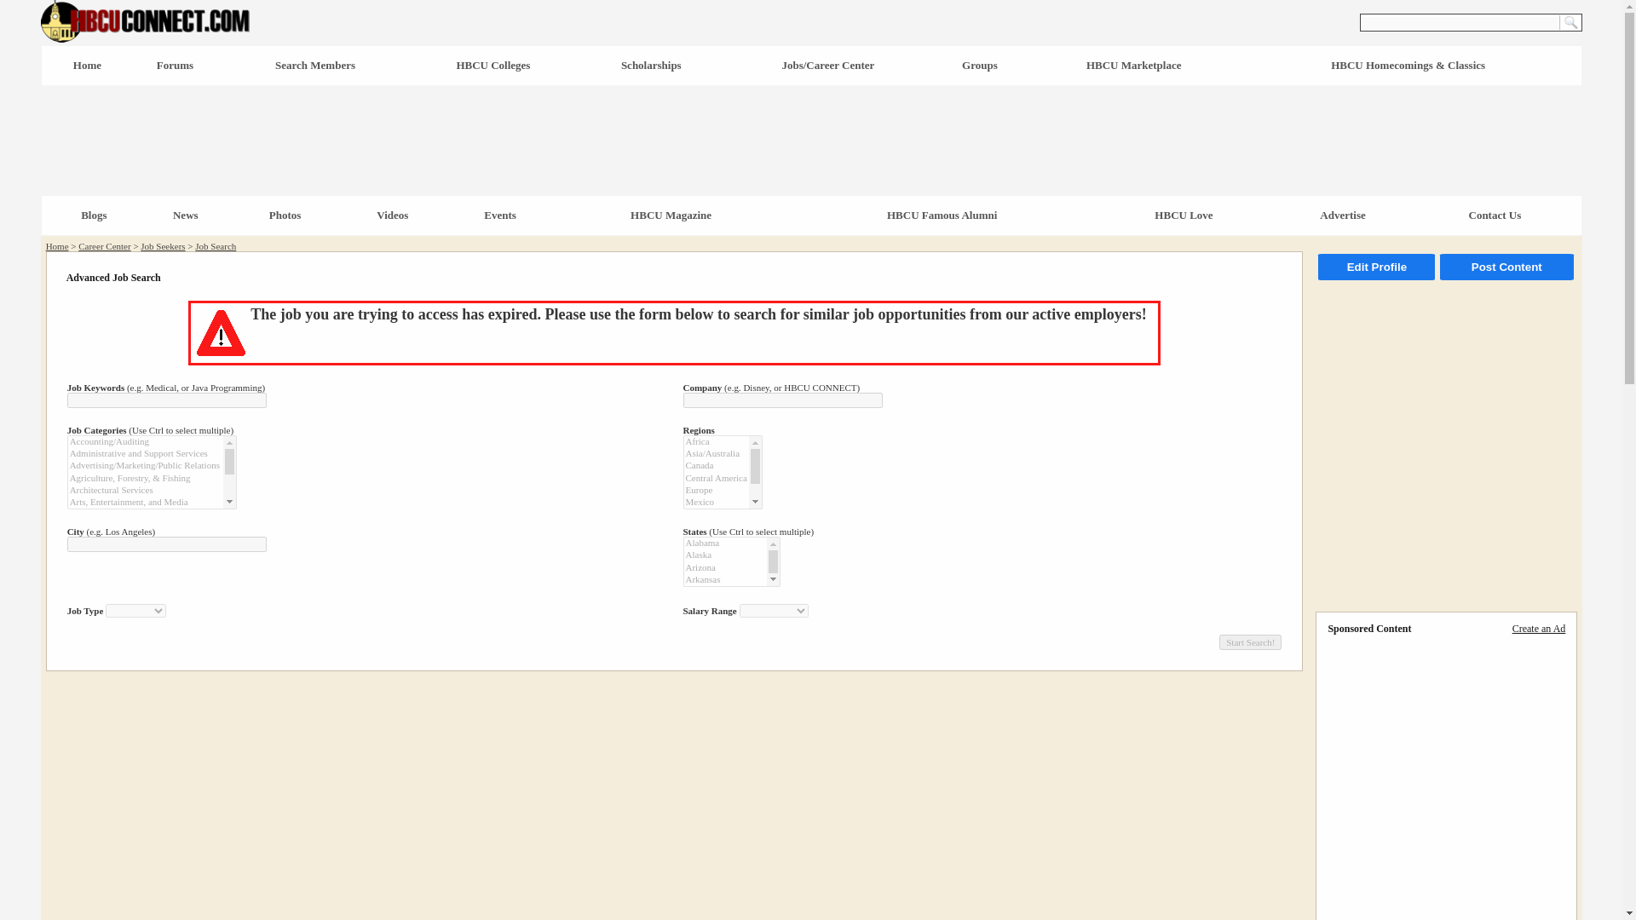  I want to click on Events, so click(500, 215).